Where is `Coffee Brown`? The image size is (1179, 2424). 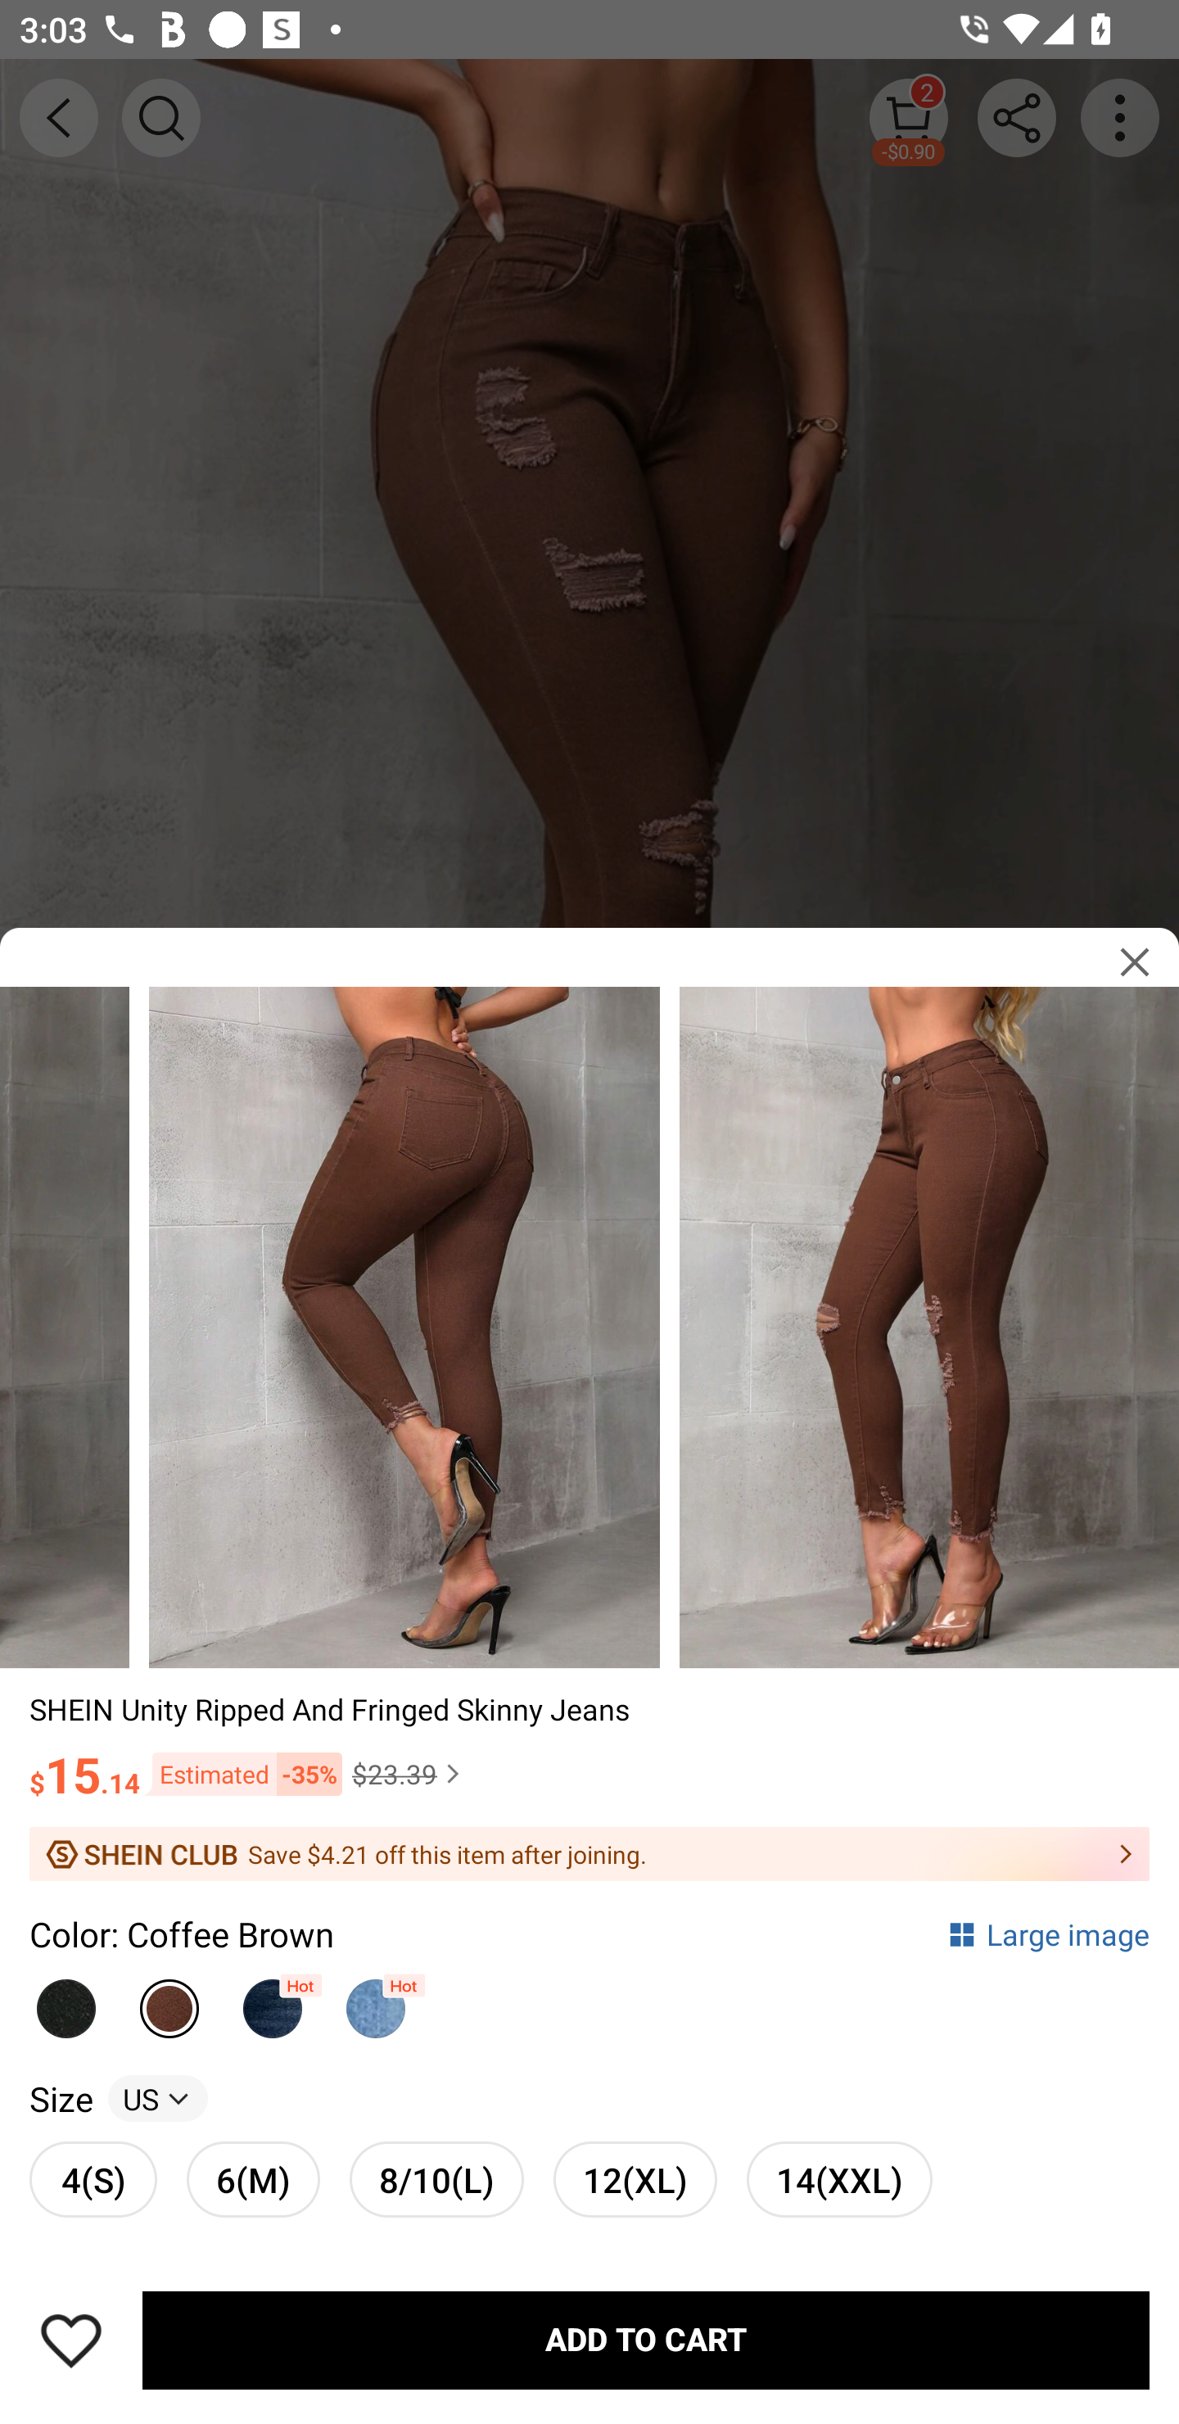
Coffee Brown is located at coordinates (169, 2001).